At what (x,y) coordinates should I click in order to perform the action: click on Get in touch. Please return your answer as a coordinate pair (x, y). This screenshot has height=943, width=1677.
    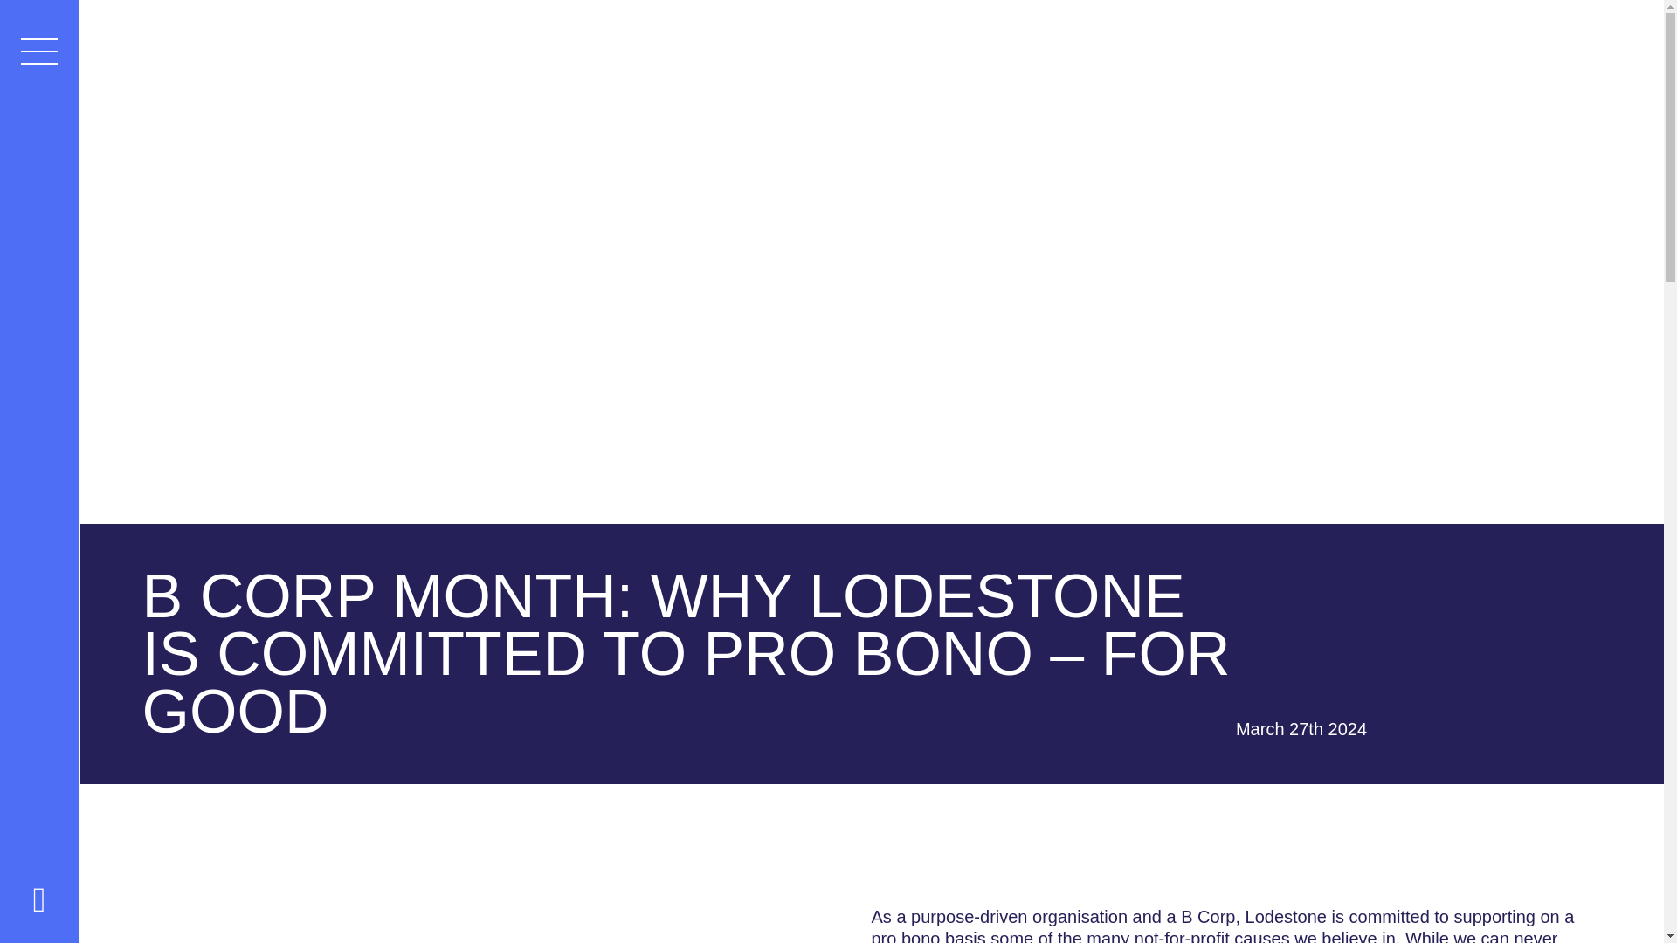
    Looking at the image, I should click on (1515, 52).